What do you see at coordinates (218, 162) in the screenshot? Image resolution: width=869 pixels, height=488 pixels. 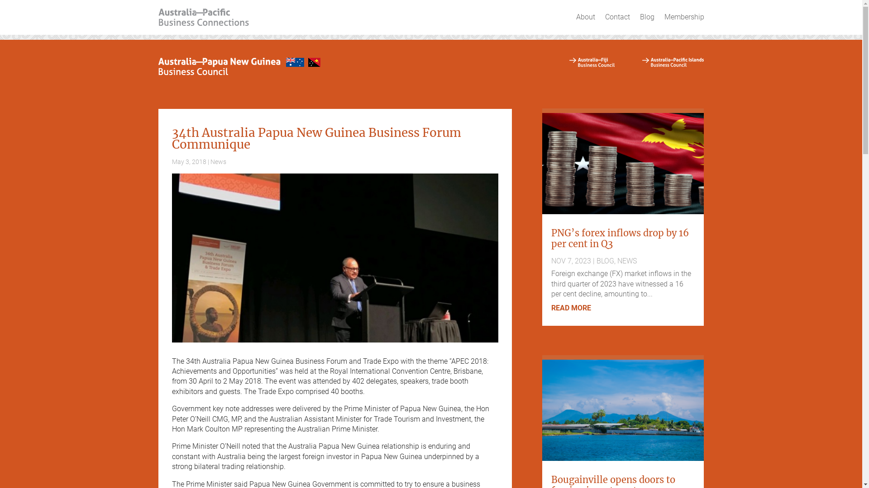 I see `News` at bounding box center [218, 162].